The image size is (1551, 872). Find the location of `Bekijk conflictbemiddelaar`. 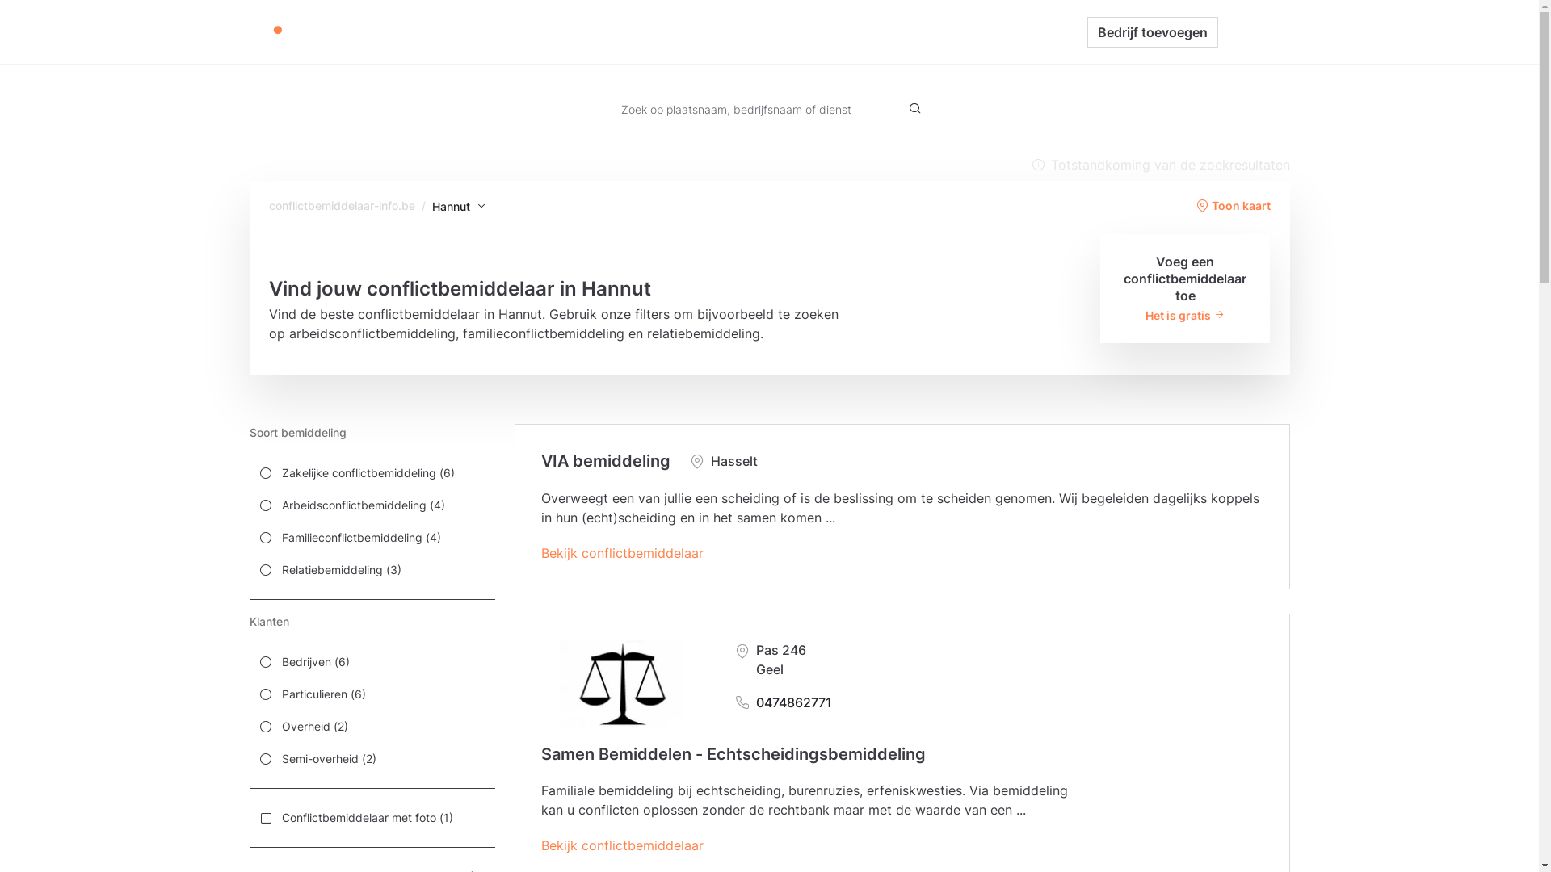

Bekijk conflictbemiddelaar is located at coordinates (622, 845).